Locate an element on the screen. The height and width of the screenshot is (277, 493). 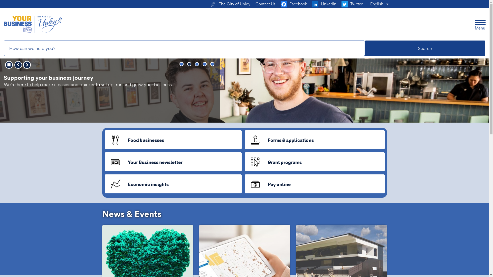
Smart Unley is located at coordinates (212, 64).